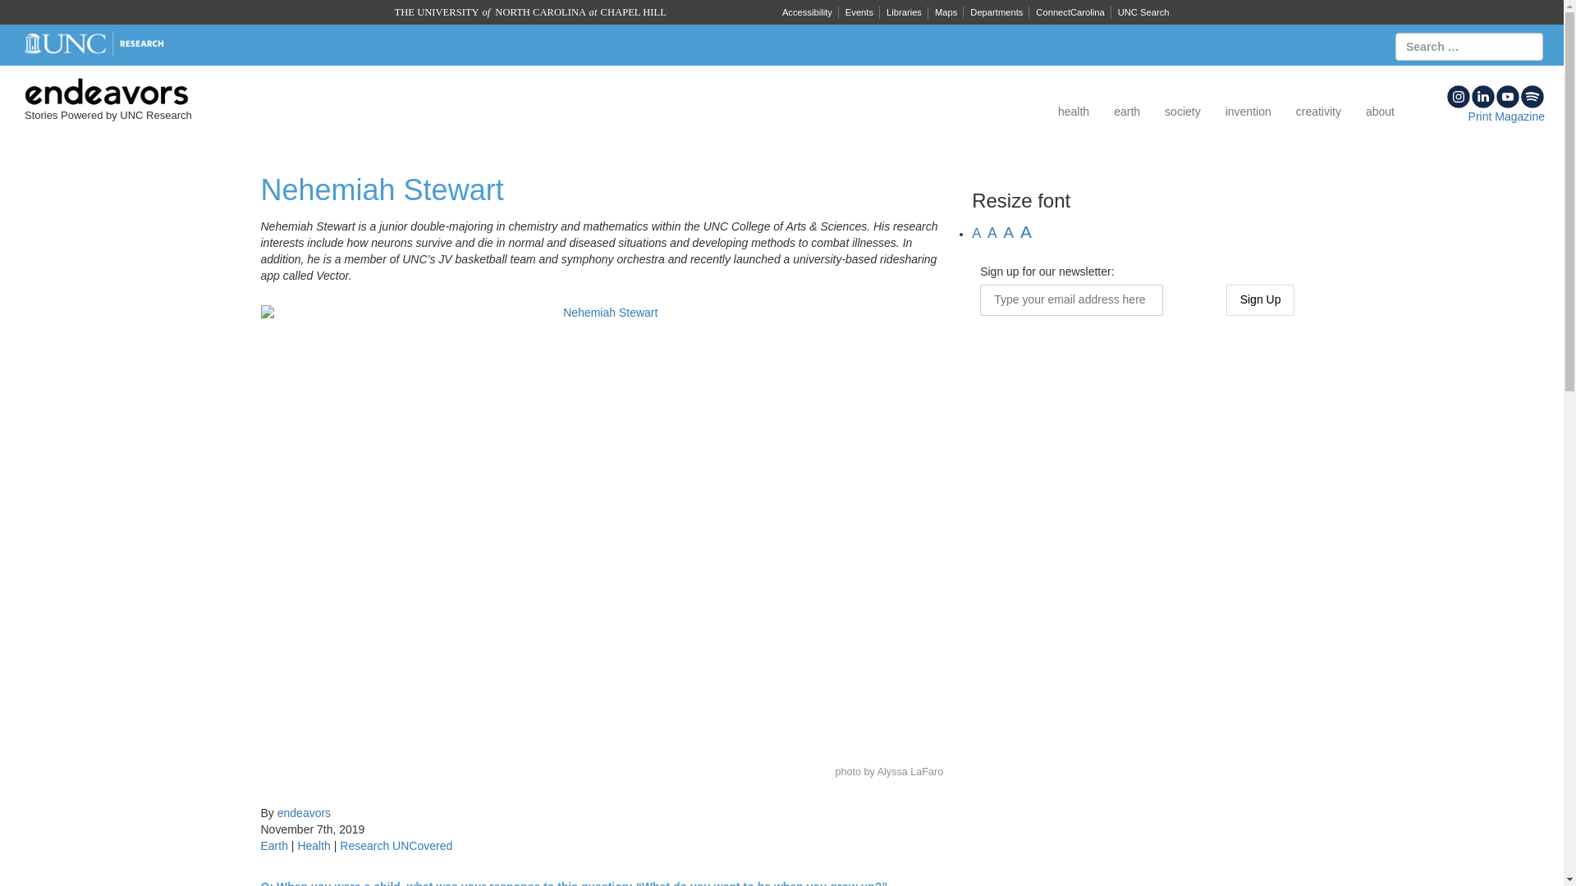 The width and height of the screenshot is (1576, 886). What do you see at coordinates (996, 12) in the screenshot?
I see `Departments` at bounding box center [996, 12].